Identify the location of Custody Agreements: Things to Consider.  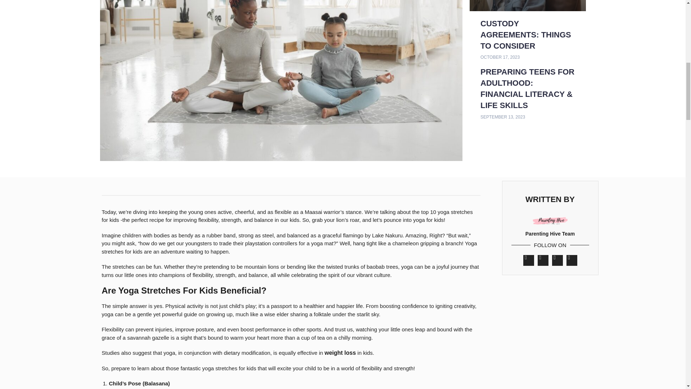
(525, 35).